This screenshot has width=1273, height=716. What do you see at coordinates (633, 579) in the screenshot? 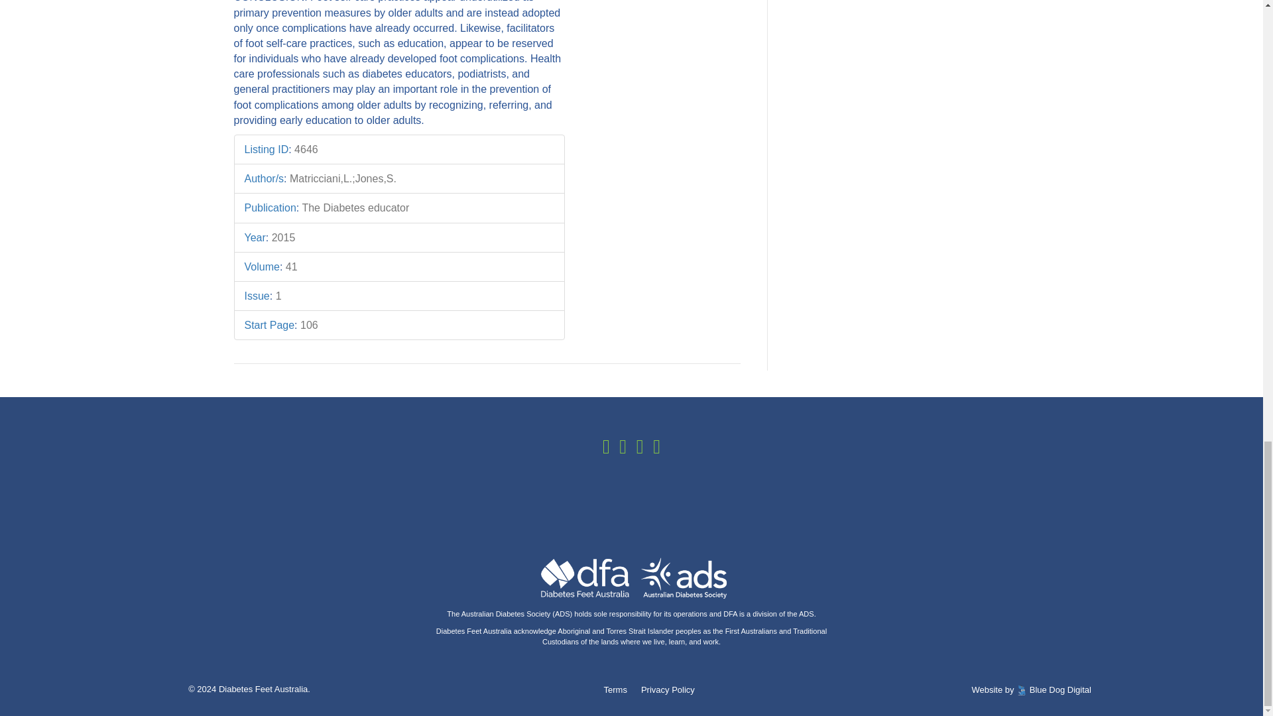
I see `dual logos` at bounding box center [633, 579].